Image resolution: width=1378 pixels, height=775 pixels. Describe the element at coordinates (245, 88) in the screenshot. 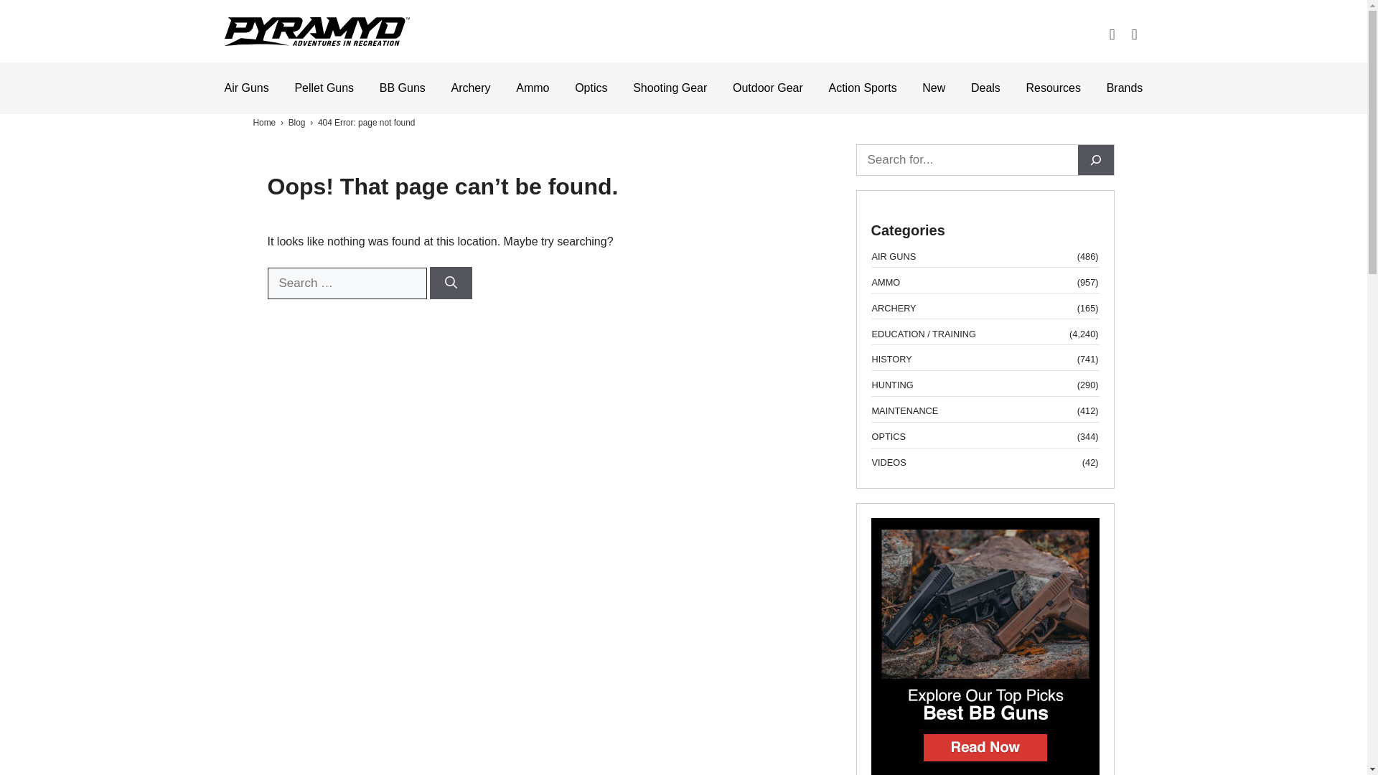

I see `Air Guns` at that location.